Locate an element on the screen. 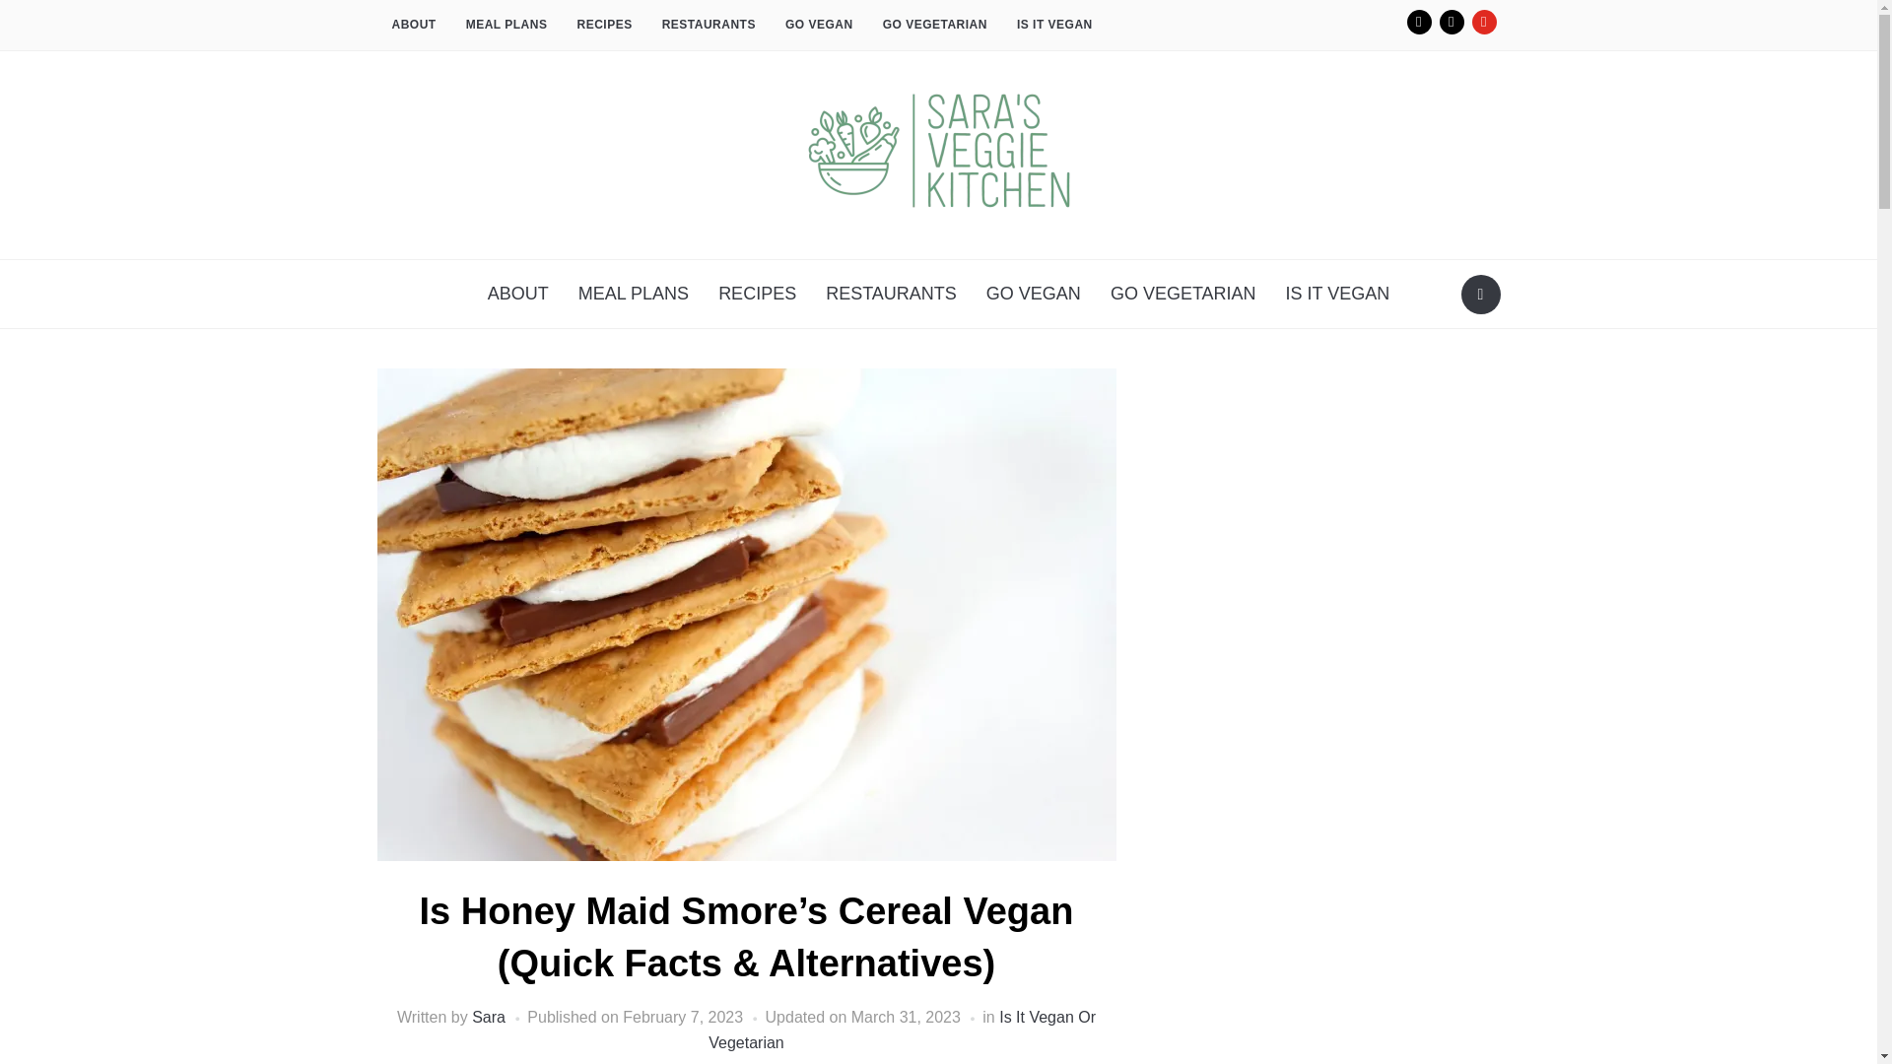 The image size is (1892, 1064). youtube is located at coordinates (1484, 22).